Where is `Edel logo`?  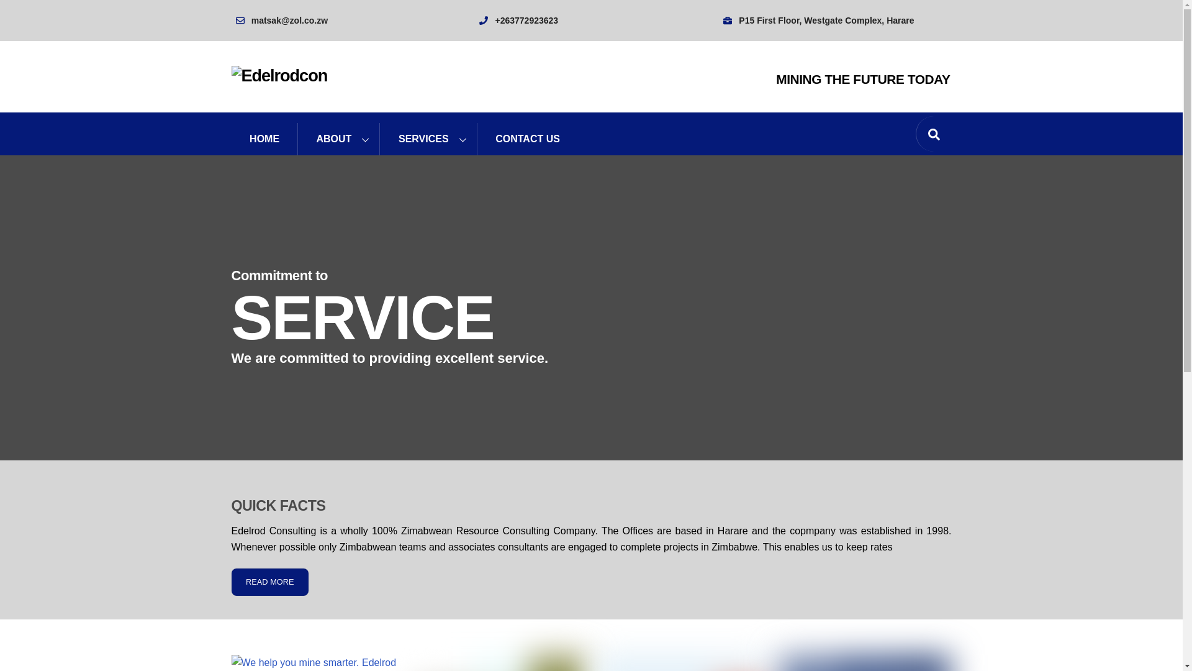 Edel logo is located at coordinates (279, 76).